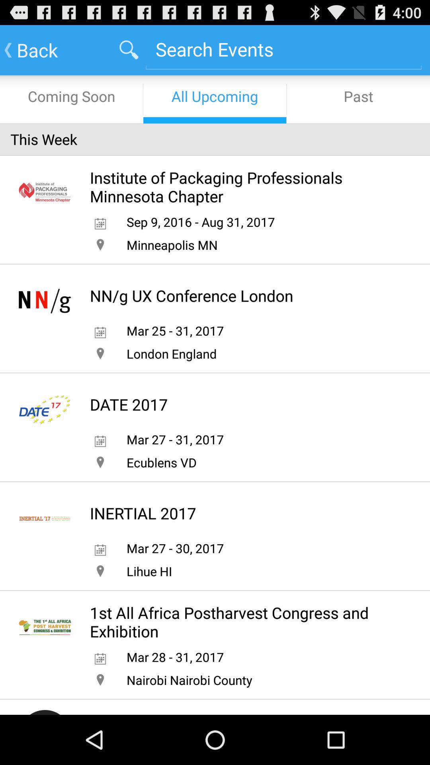  Describe the element at coordinates (215, 139) in the screenshot. I see `launch the this week item` at that location.